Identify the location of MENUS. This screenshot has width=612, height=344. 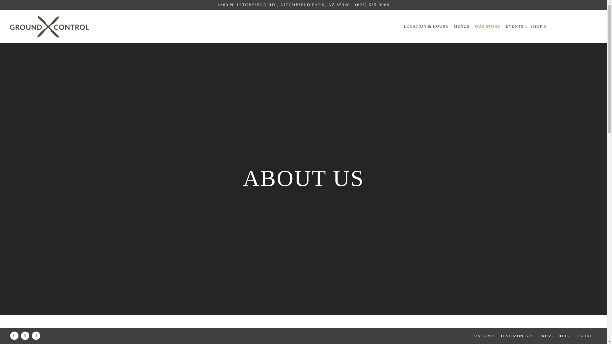
(462, 27).